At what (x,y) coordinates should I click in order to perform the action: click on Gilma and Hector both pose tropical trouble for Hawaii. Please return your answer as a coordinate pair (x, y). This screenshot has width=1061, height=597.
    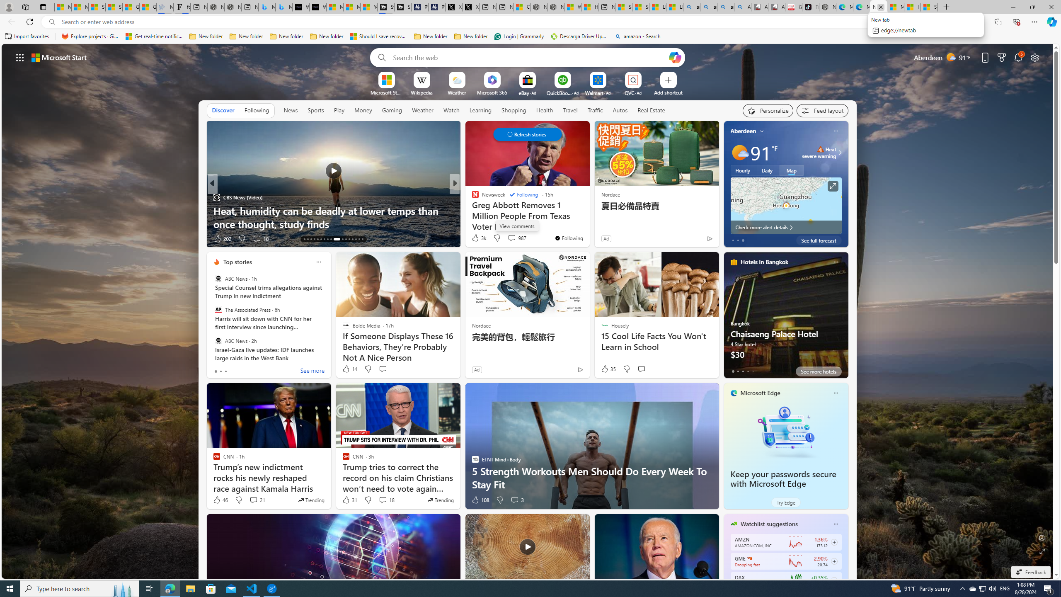
    Looking at the image, I should click on (148, 7).